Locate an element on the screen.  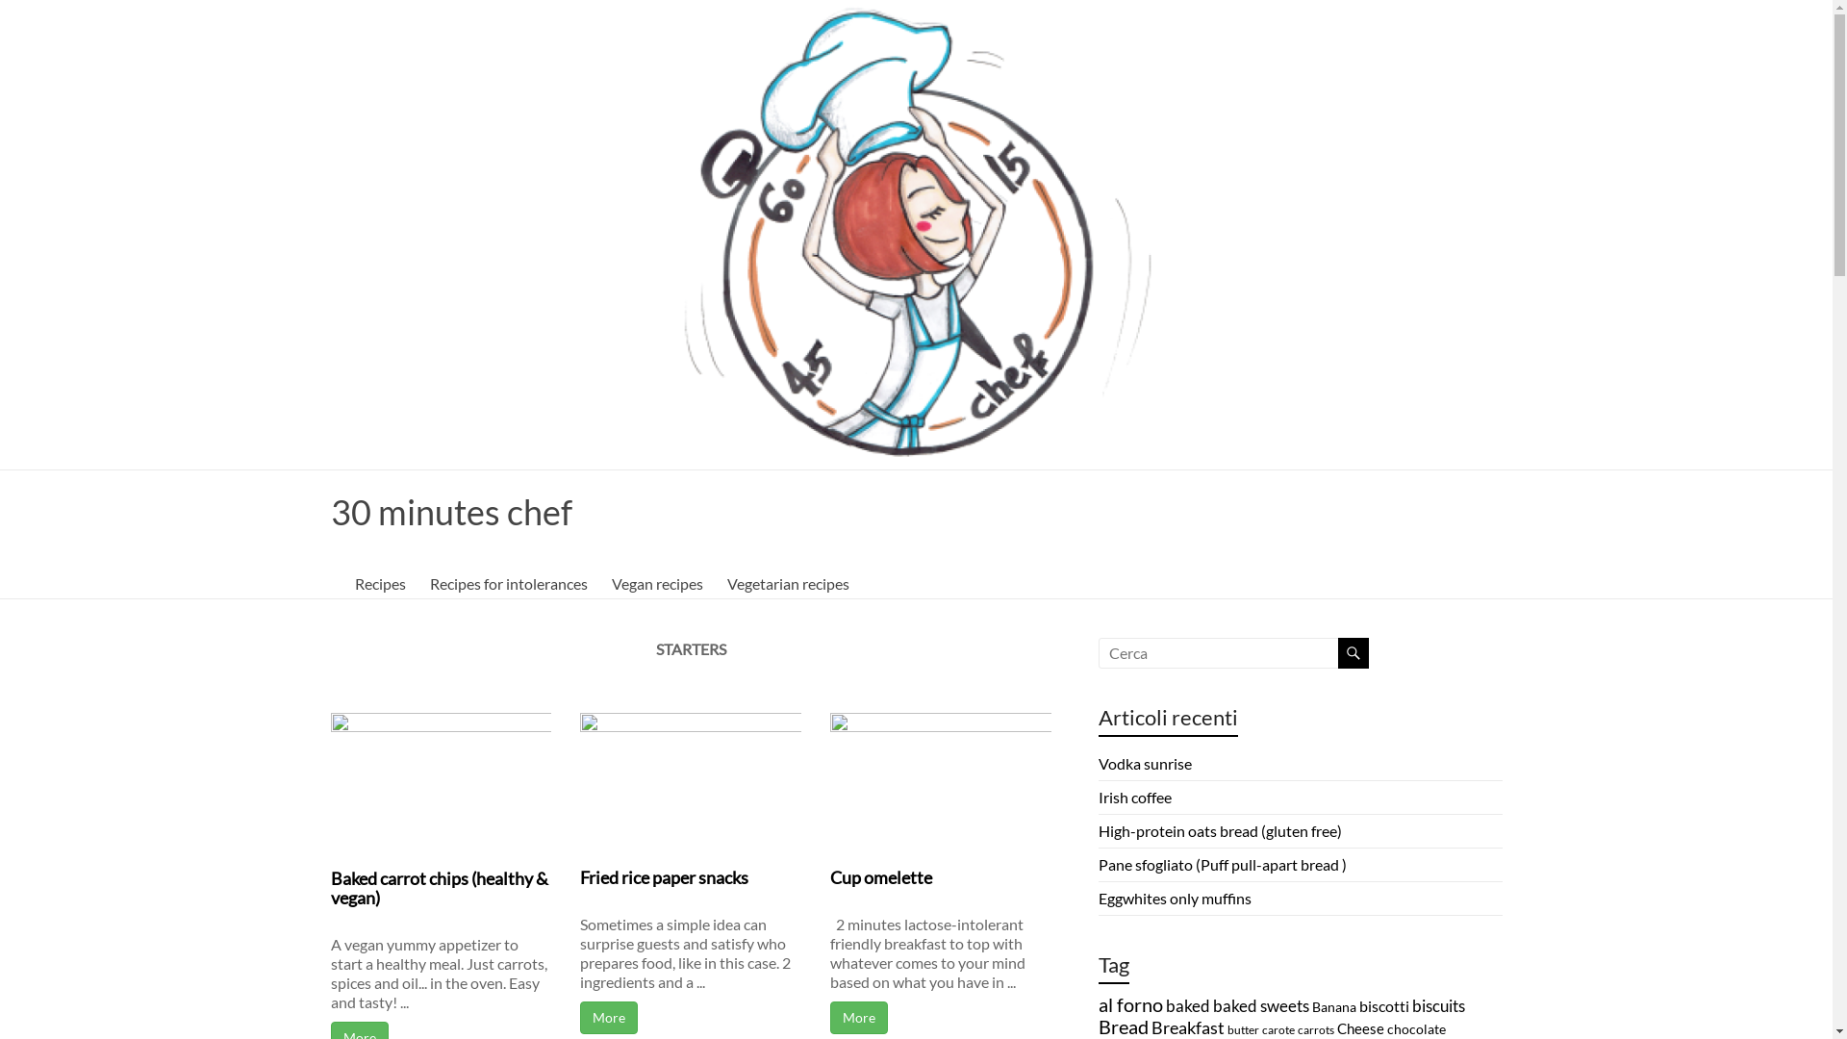
More is located at coordinates (609, 1018).